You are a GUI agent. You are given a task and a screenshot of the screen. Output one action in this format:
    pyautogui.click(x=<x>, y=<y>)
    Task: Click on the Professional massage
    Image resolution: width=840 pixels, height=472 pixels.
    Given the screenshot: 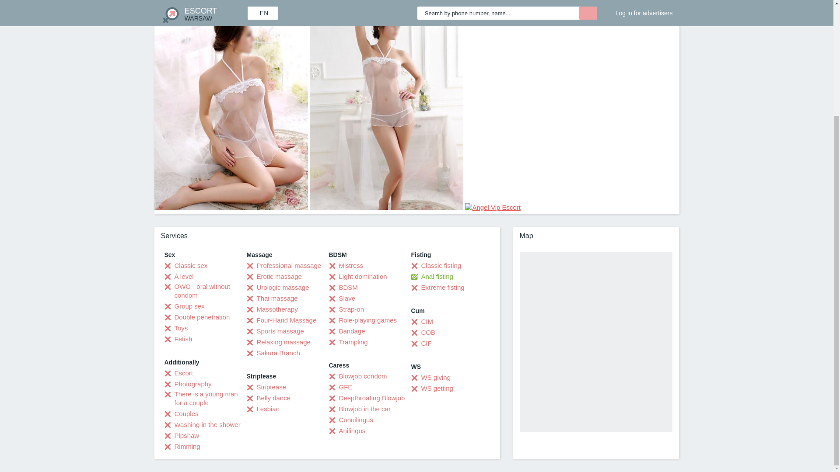 What is the action you would take?
    pyautogui.click(x=284, y=266)
    